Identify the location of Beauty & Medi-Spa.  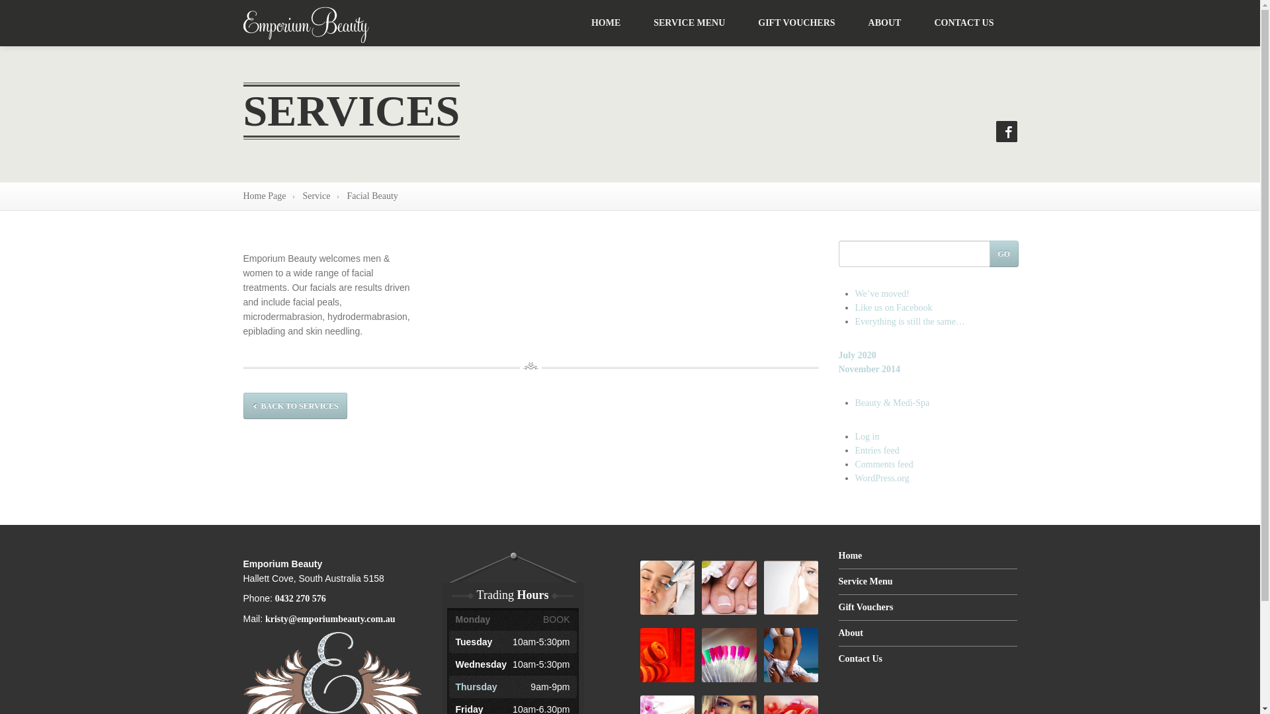
(892, 403).